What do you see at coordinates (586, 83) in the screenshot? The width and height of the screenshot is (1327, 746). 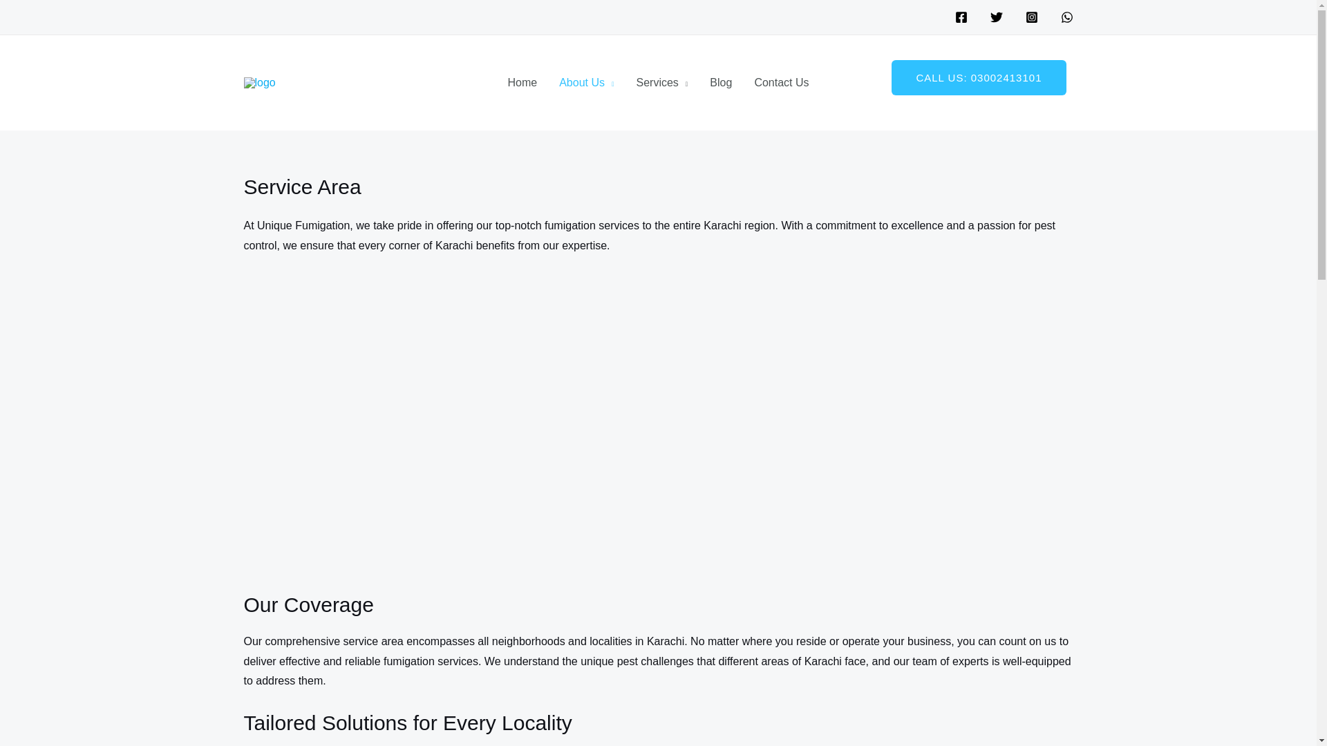 I see `About Us` at bounding box center [586, 83].